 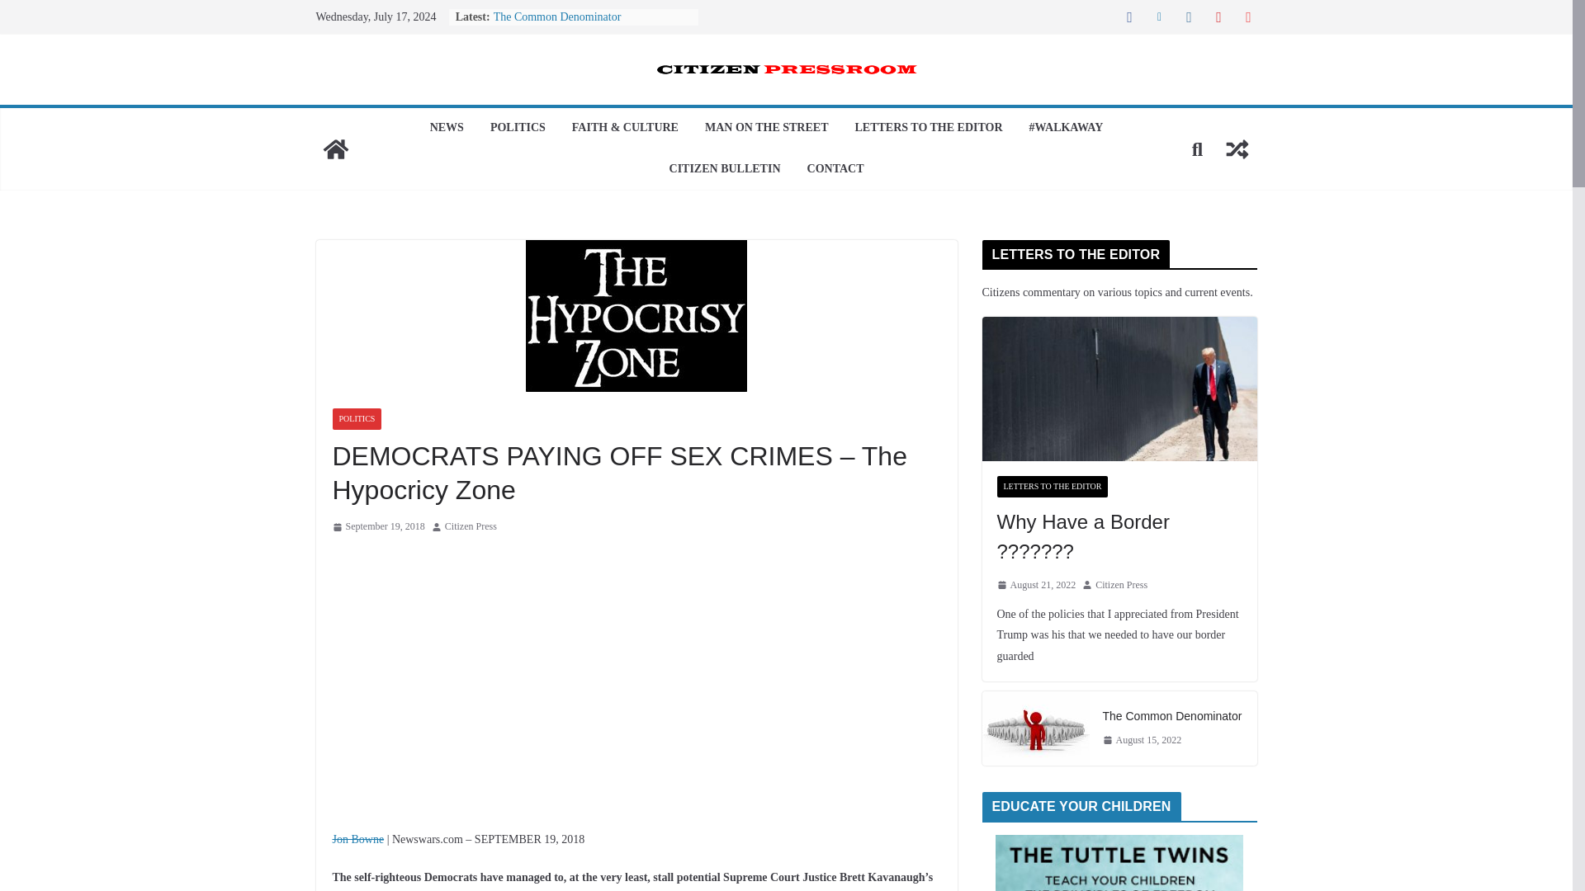 What do you see at coordinates (357, 838) in the screenshot?
I see `Posts by Jon Bowne` at bounding box center [357, 838].